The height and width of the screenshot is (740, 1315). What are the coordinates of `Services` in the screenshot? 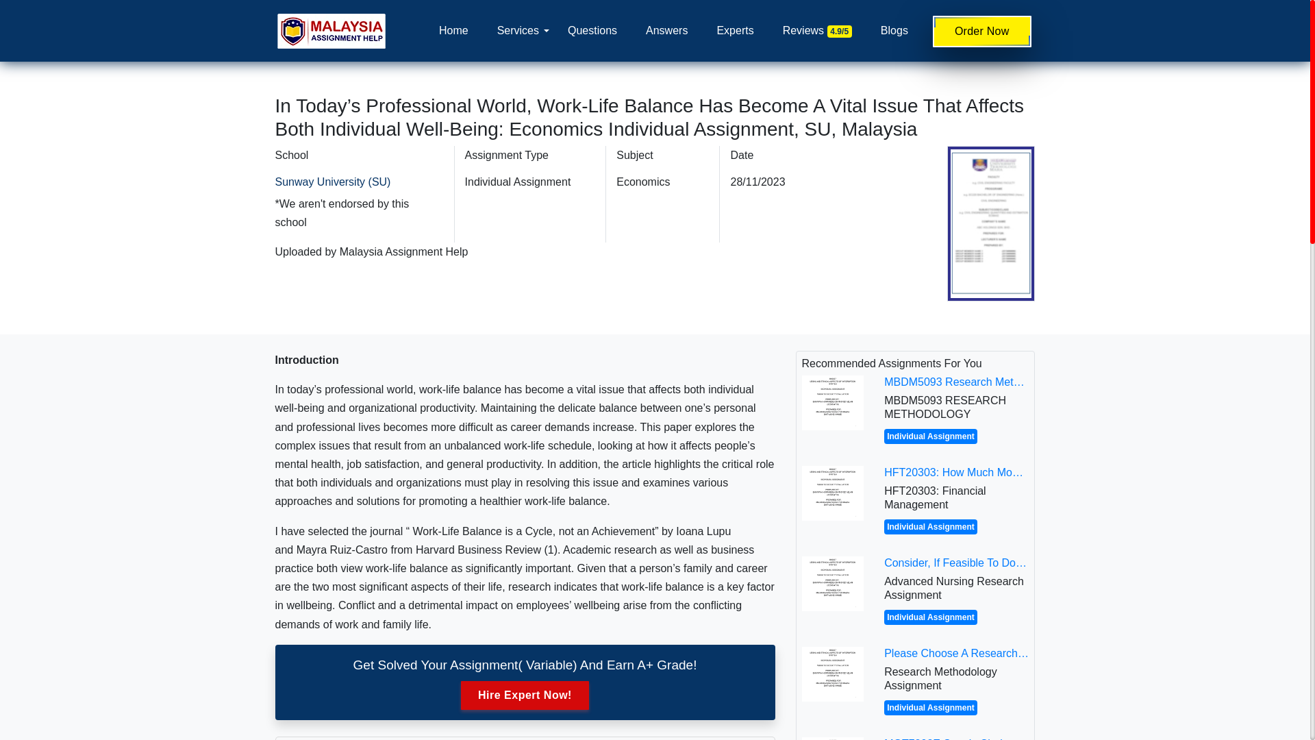 It's located at (518, 30).